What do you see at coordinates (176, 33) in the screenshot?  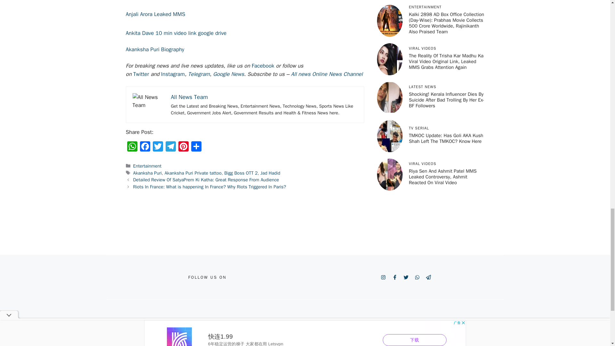 I see `Ankita Dave 10 min video link google drive` at bounding box center [176, 33].